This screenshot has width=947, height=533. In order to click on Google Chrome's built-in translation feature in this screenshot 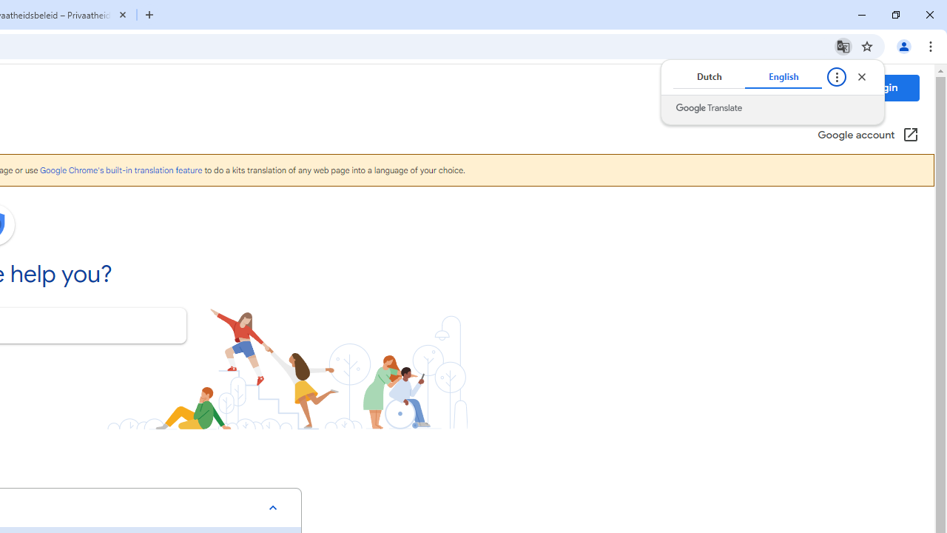, I will do `click(121, 170)`.